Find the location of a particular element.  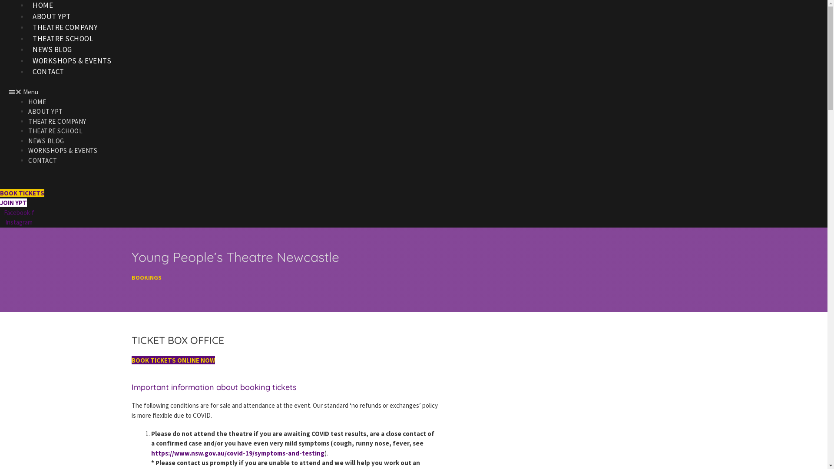

BOOK TICKETS ONLINE NOW is located at coordinates (173, 360).